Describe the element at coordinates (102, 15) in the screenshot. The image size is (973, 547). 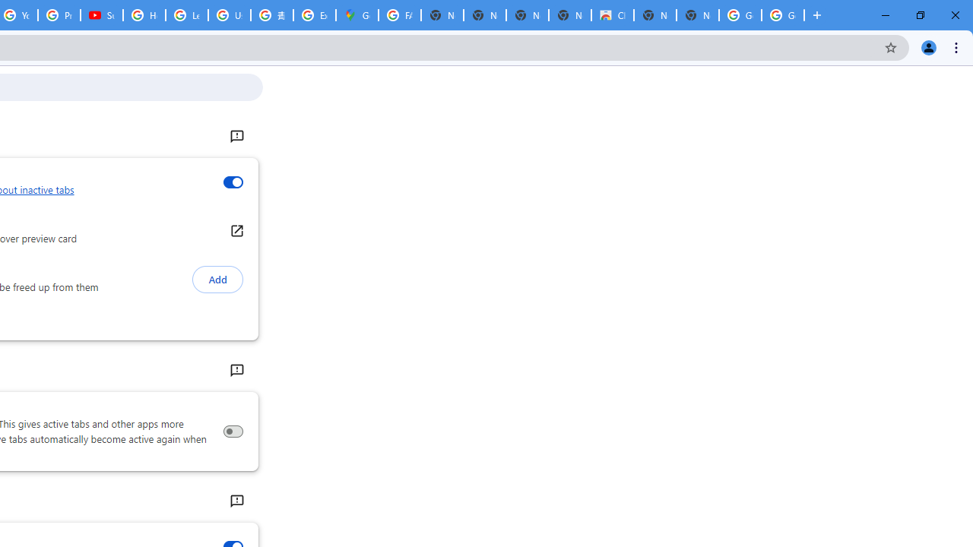
I see `Subscriptions - YouTube` at that location.